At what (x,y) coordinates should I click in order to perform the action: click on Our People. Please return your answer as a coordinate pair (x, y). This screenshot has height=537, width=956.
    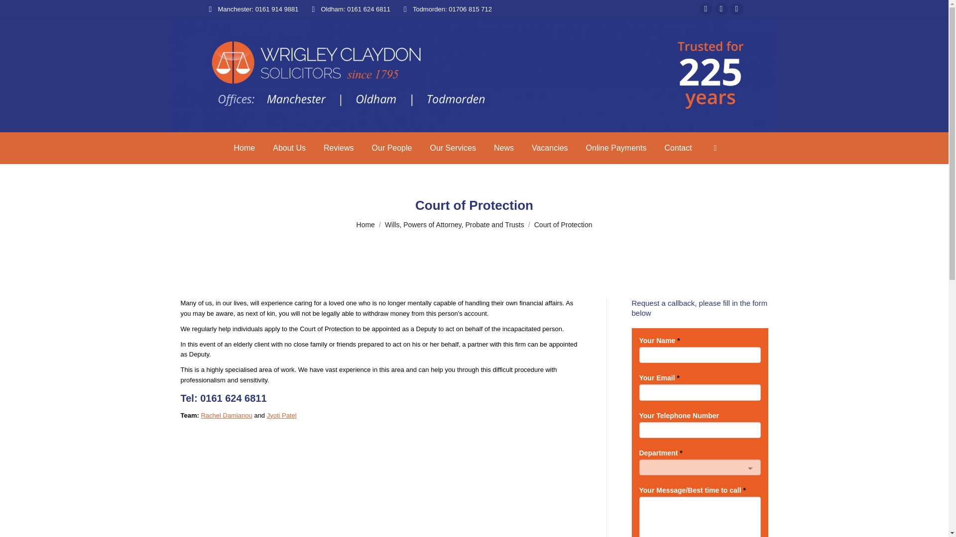
    Looking at the image, I should click on (392, 148).